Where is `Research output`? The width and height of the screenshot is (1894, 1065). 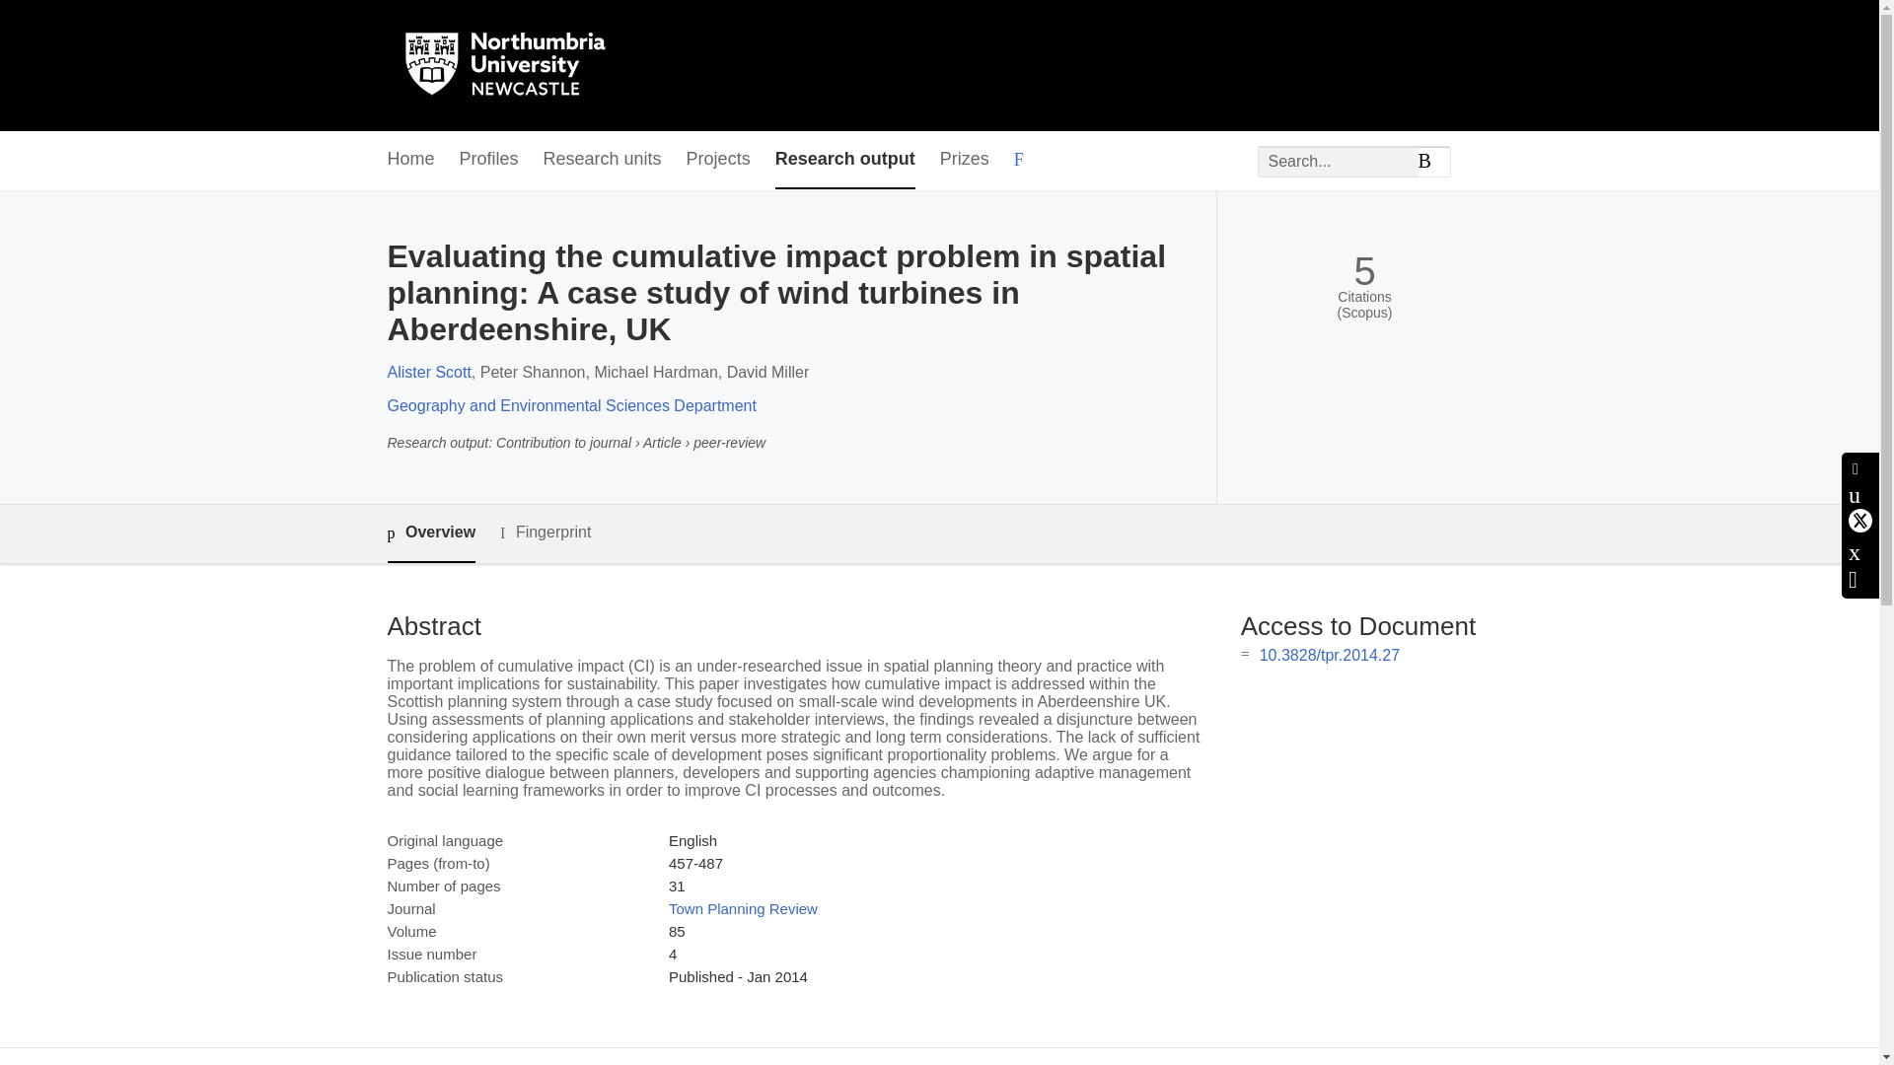
Research output is located at coordinates (844, 160).